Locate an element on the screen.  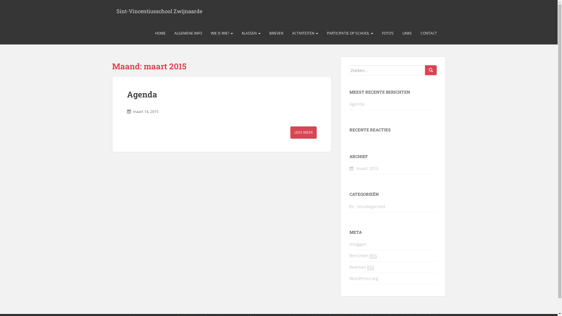
CONTACT is located at coordinates (429, 33).